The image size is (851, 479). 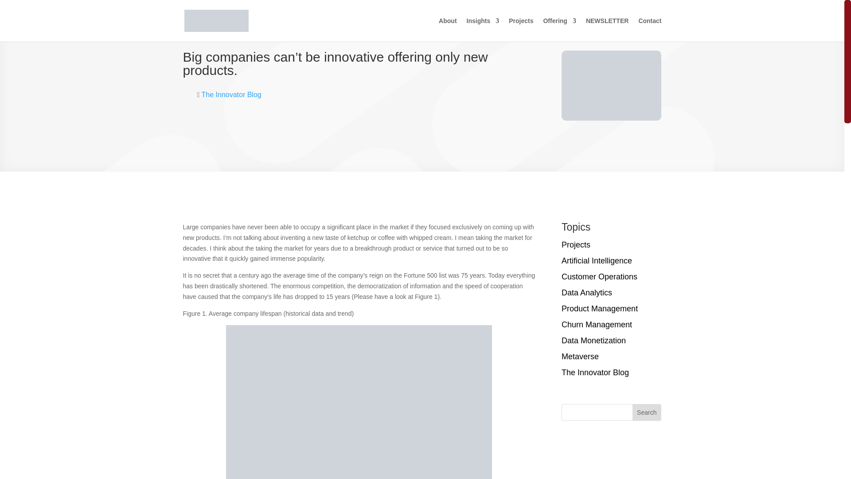 What do you see at coordinates (607, 25) in the screenshot?
I see `NEWSLETTER` at bounding box center [607, 25].